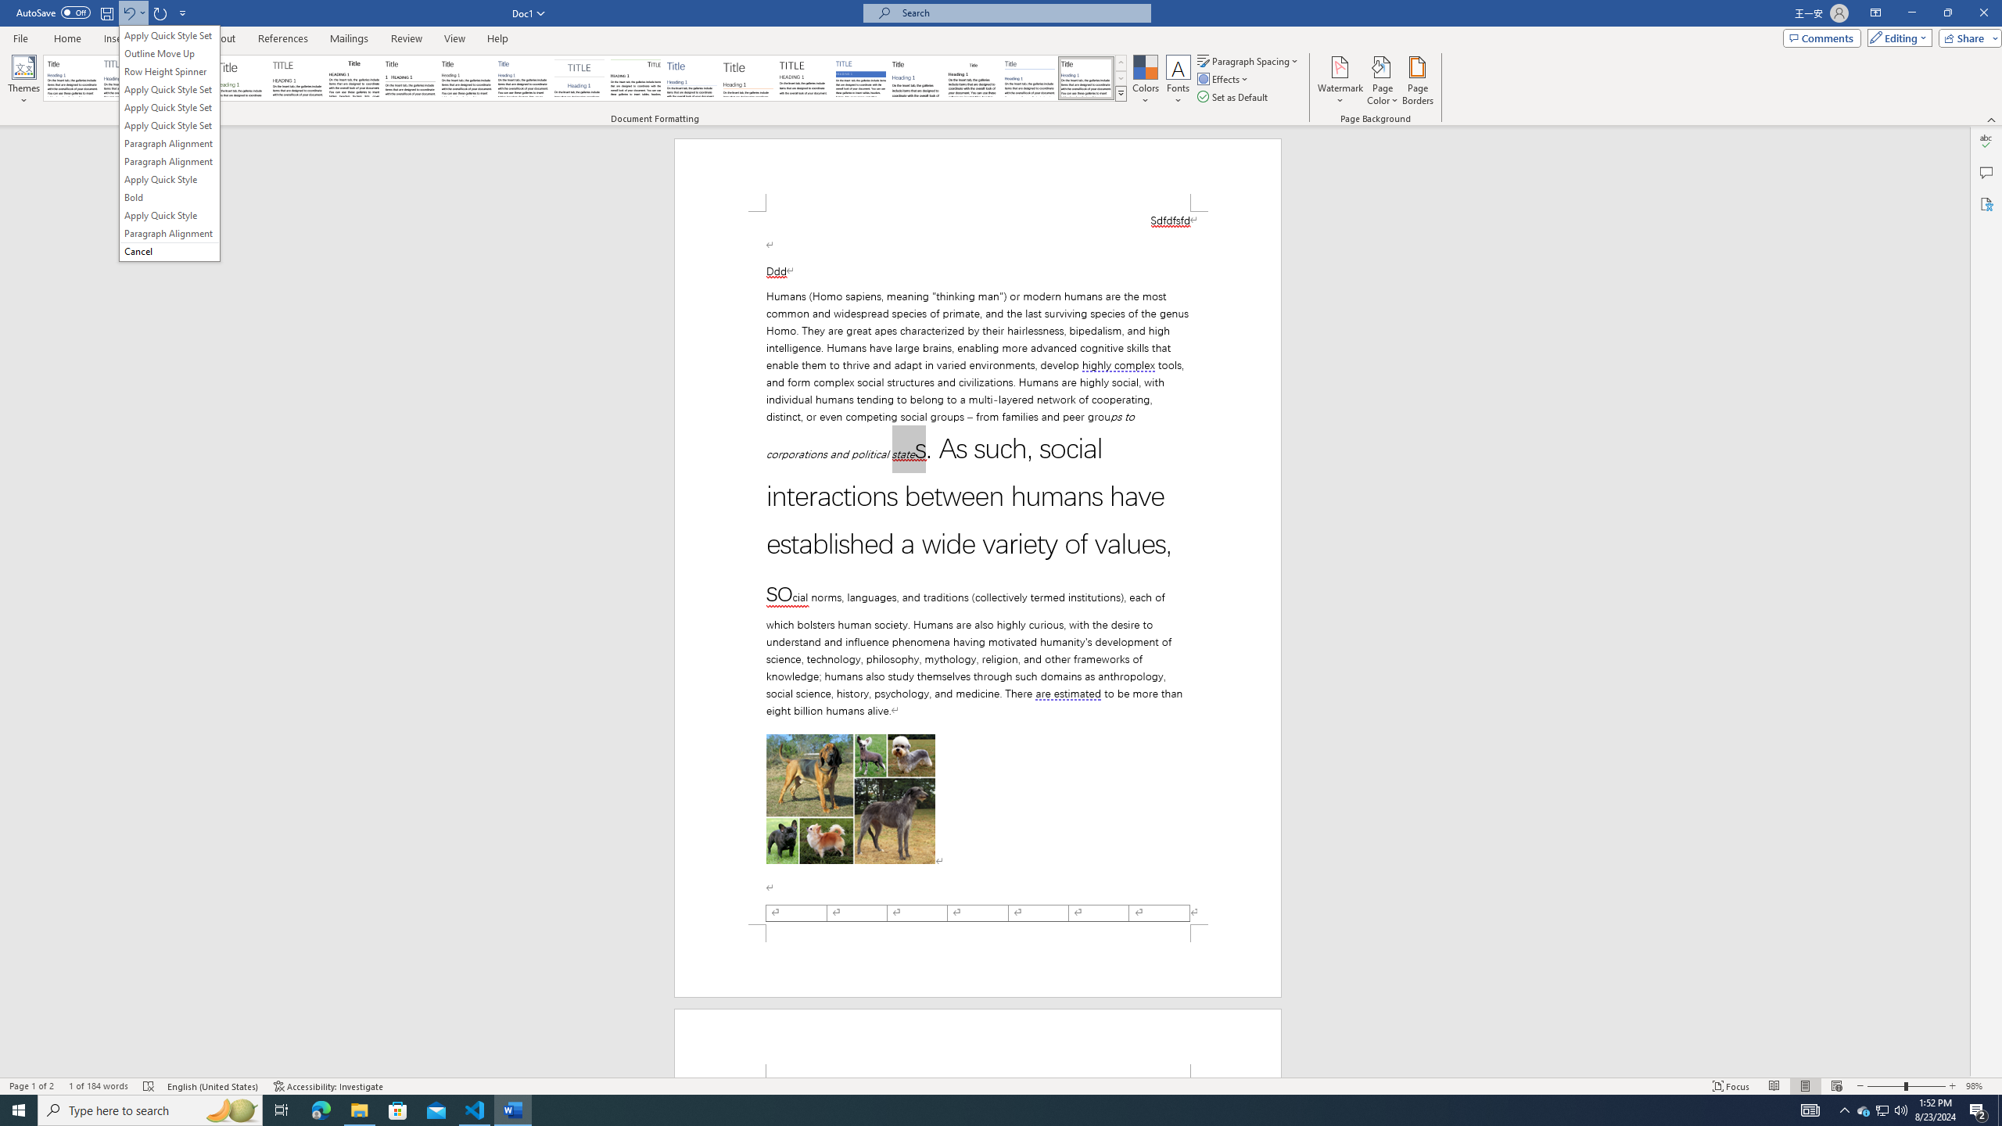 The height and width of the screenshot is (1126, 2002). Describe the element at coordinates (72, 78) in the screenshot. I see `Document` at that location.